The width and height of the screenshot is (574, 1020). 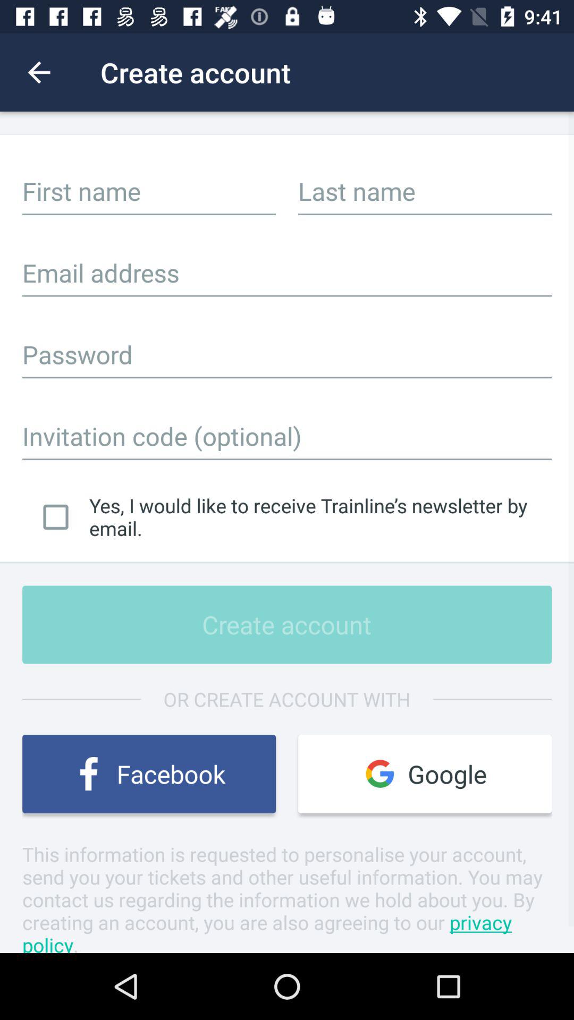 I want to click on insert invitation code, so click(x=287, y=436).